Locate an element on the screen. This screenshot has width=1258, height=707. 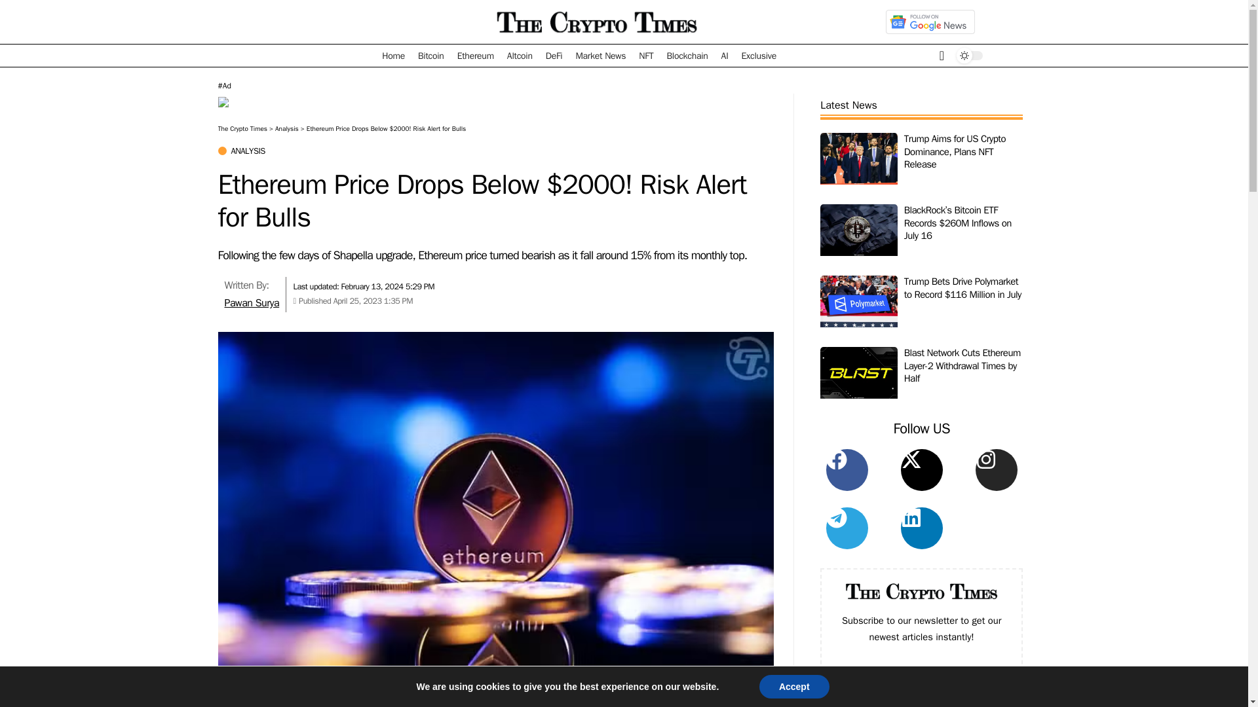
Exclusive is located at coordinates (759, 56).